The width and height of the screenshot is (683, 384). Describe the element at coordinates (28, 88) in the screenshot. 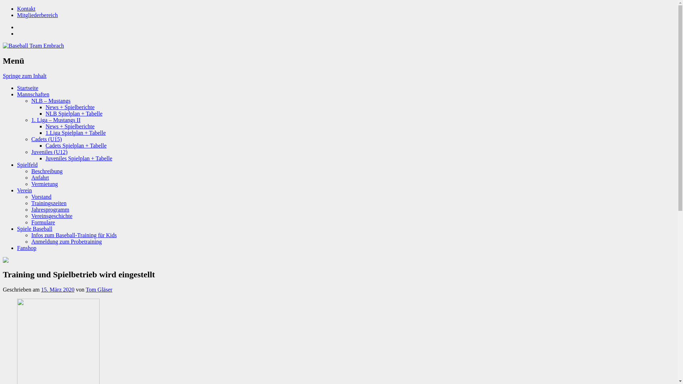

I see `Startseite` at that location.